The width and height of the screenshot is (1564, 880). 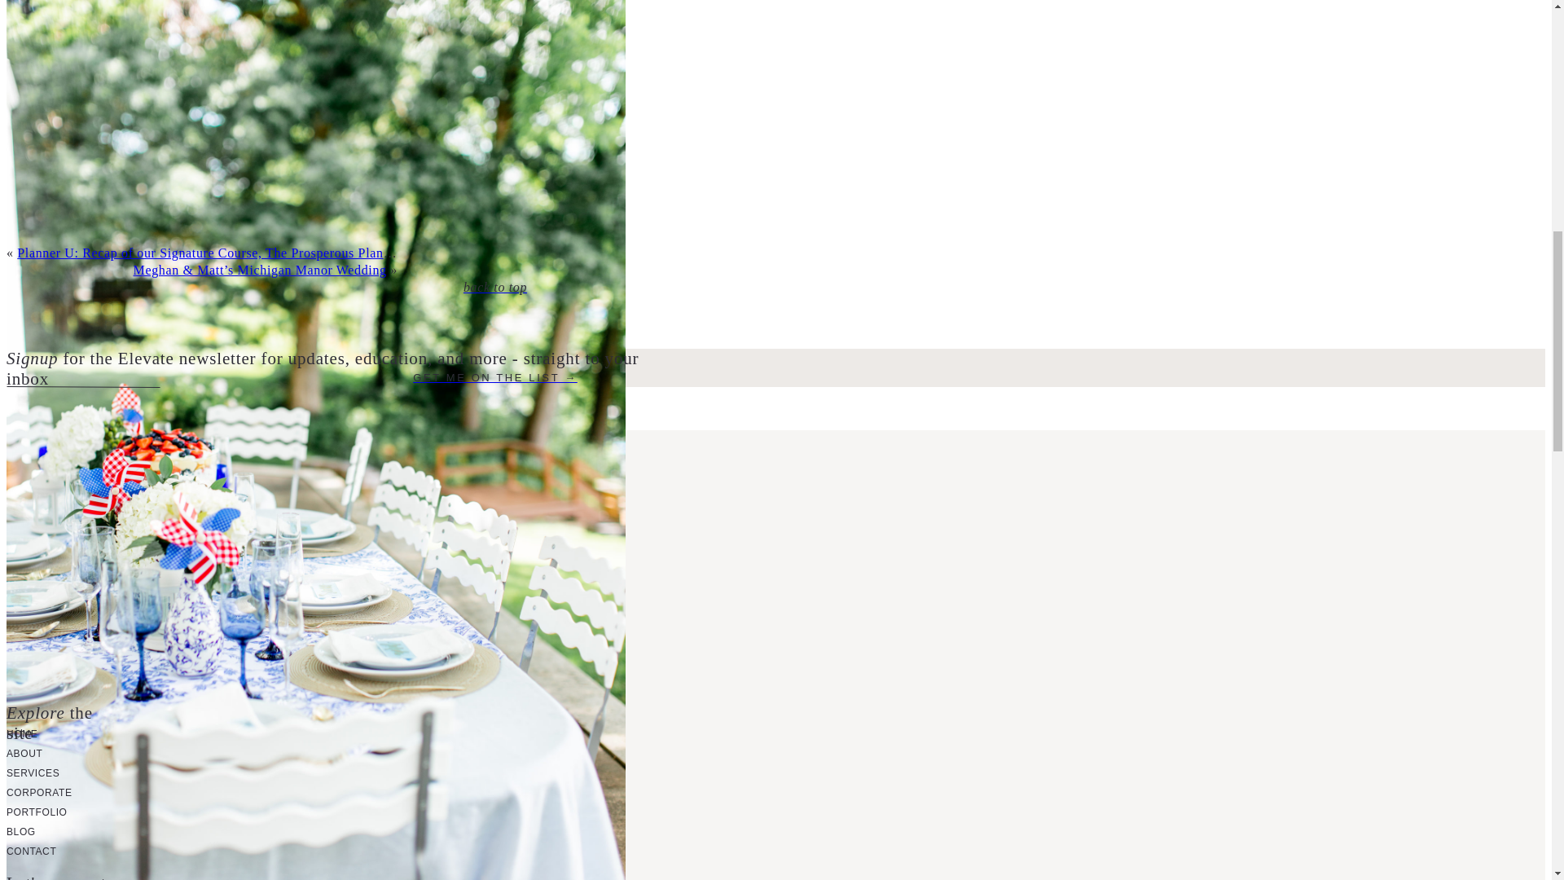 I want to click on back to top, so click(x=494, y=288).